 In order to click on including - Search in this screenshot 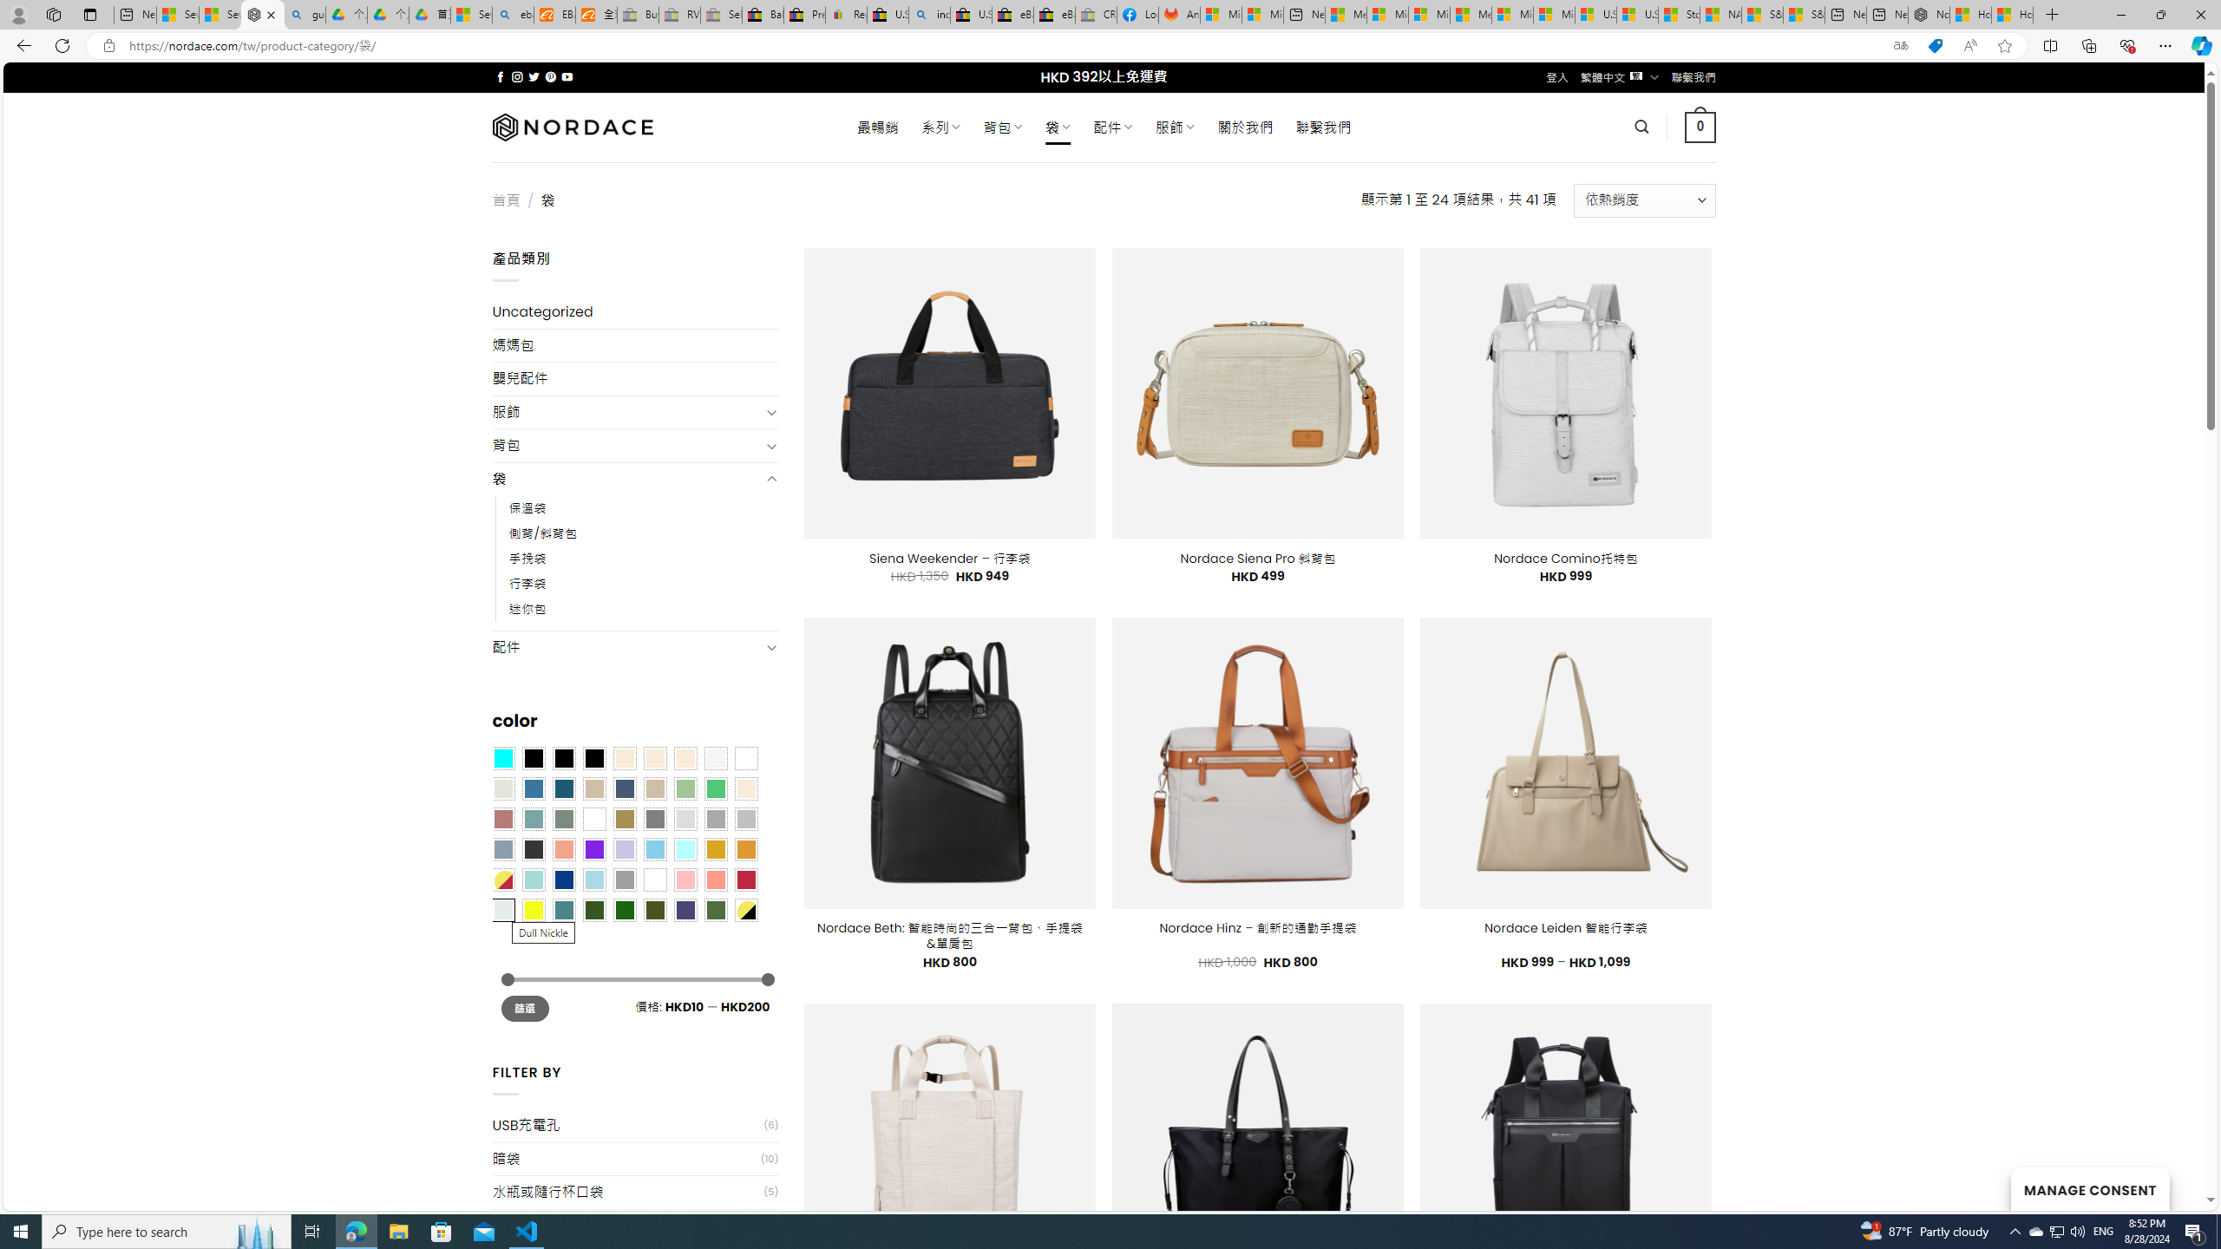, I will do `click(929, 15)`.